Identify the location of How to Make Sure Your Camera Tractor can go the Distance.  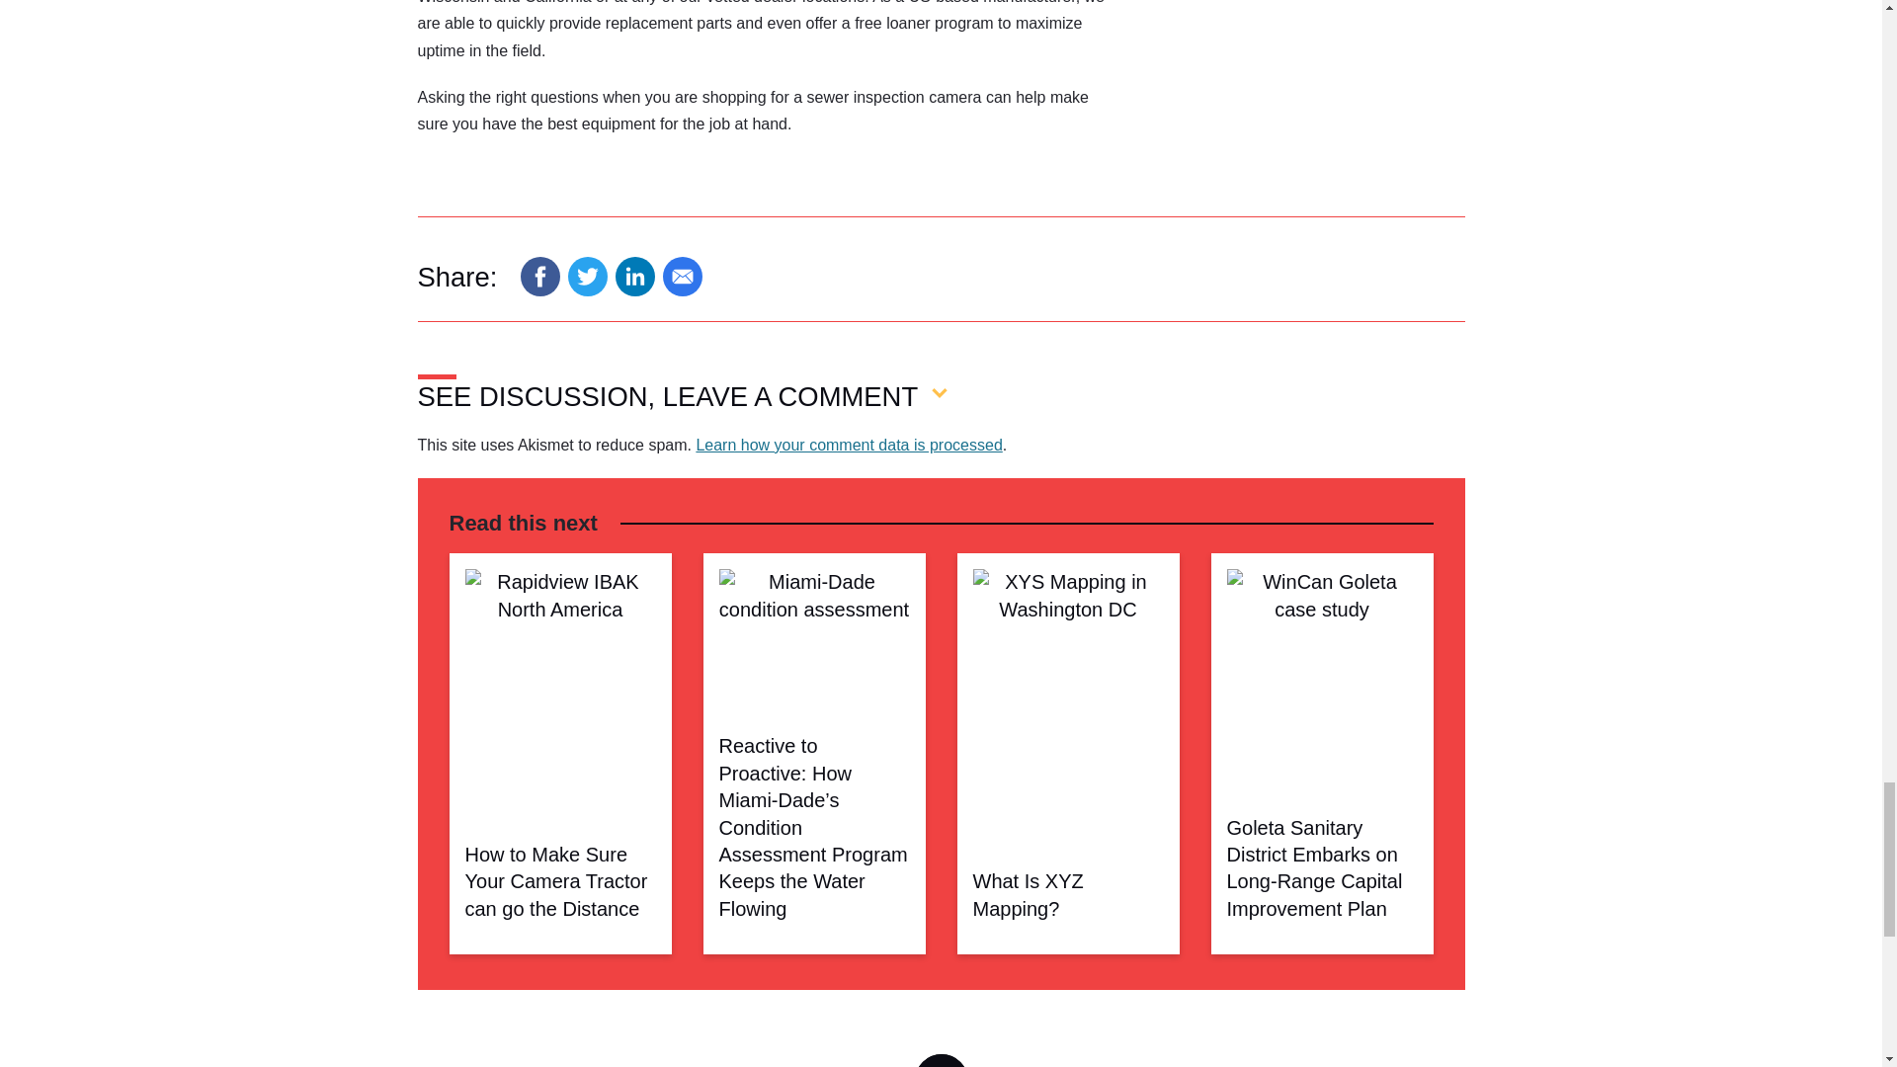
(559, 642).